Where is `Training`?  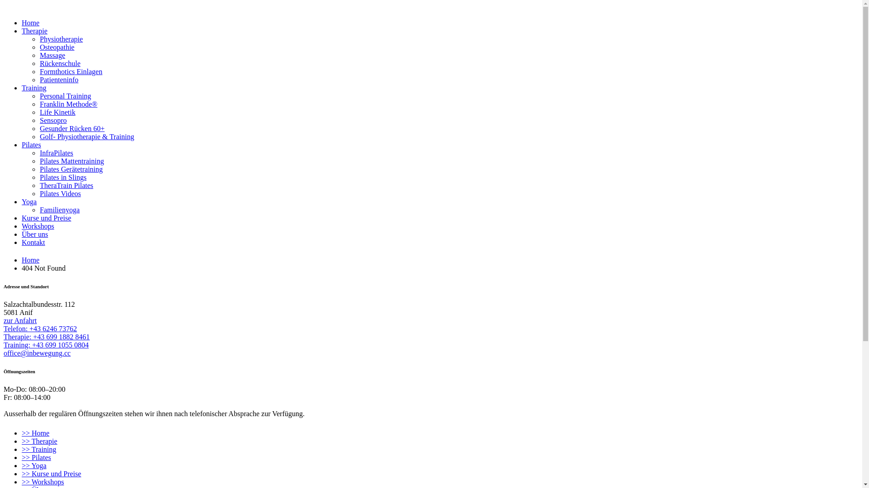 Training is located at coordinates (34, 88).